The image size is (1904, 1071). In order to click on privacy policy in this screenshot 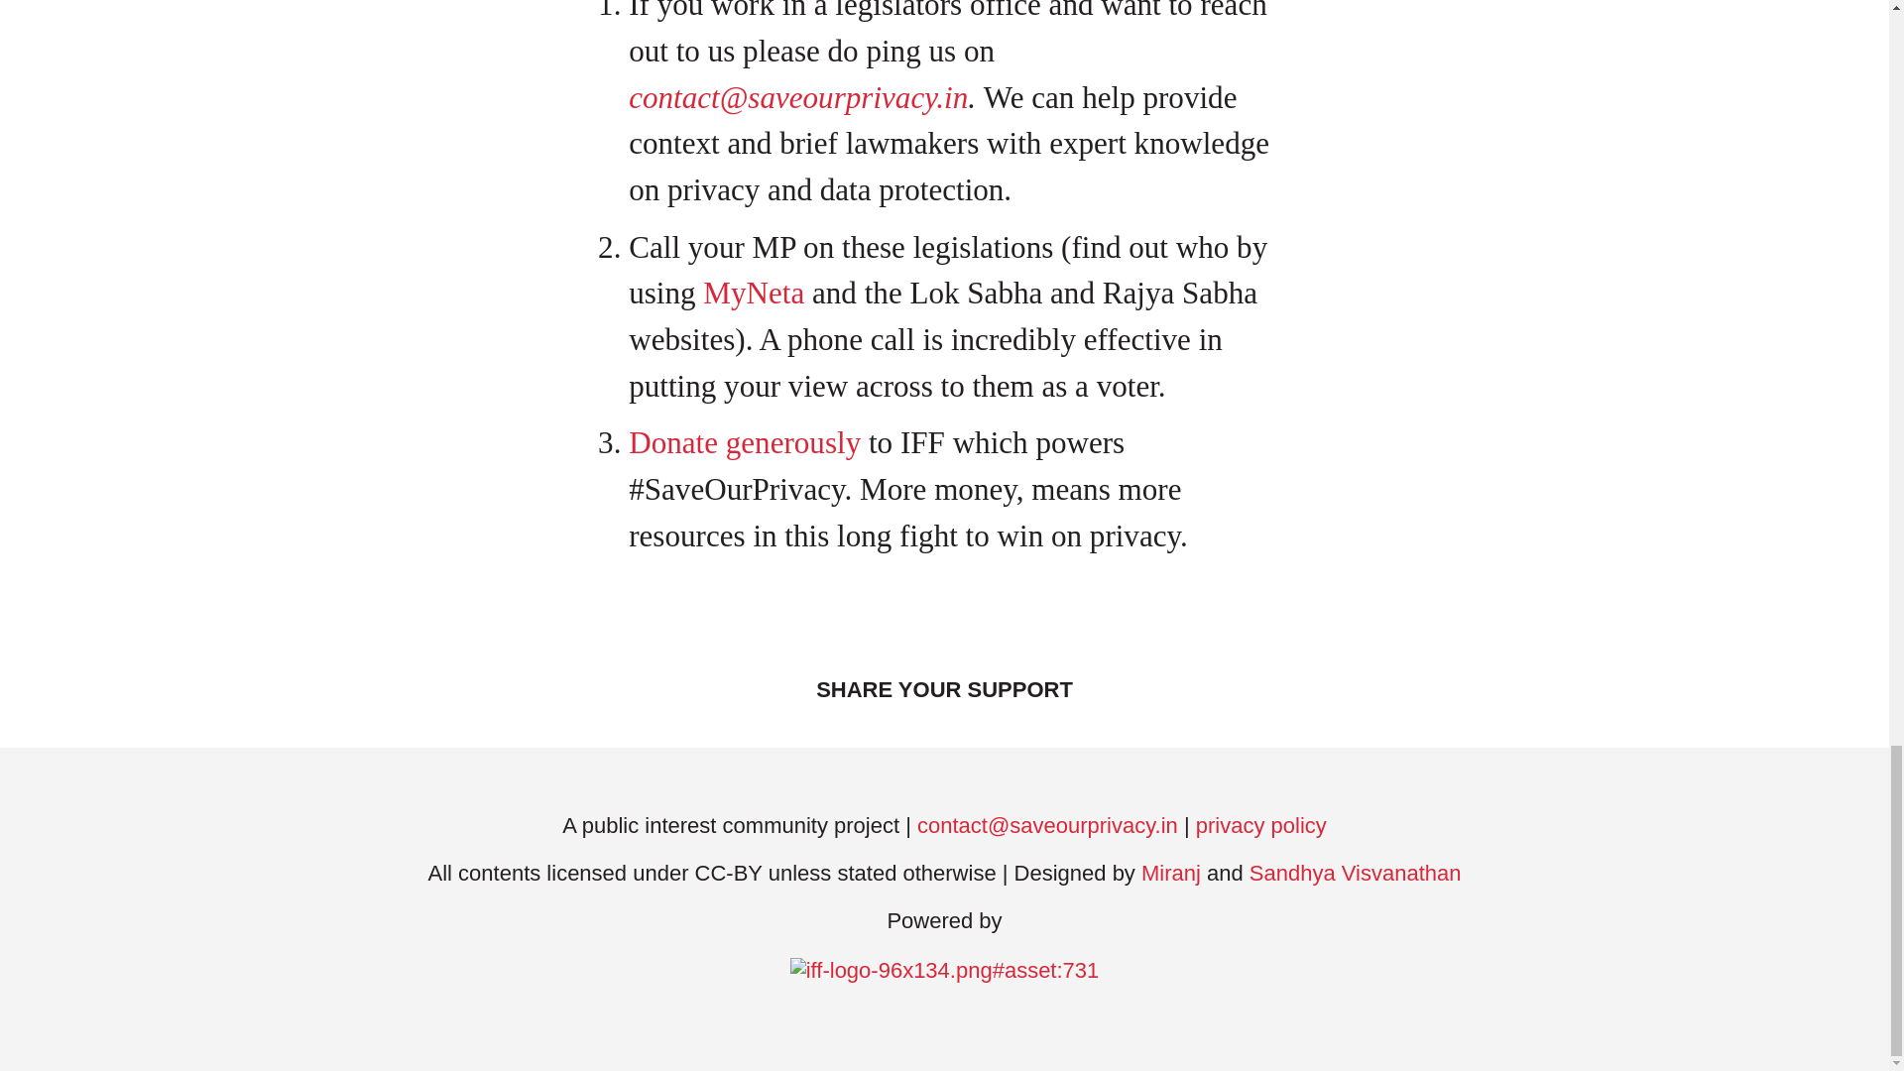, I will do `click(1261, 825)`.